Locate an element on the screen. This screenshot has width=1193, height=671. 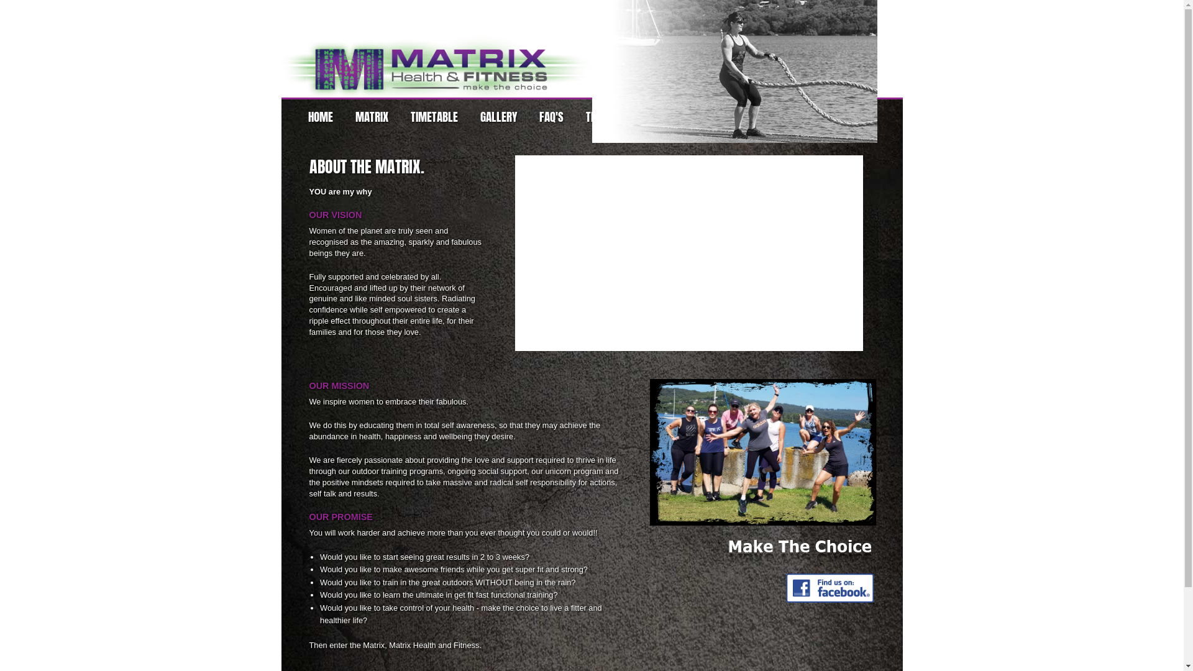
FAQ'S is located at coordinates (552, 117).